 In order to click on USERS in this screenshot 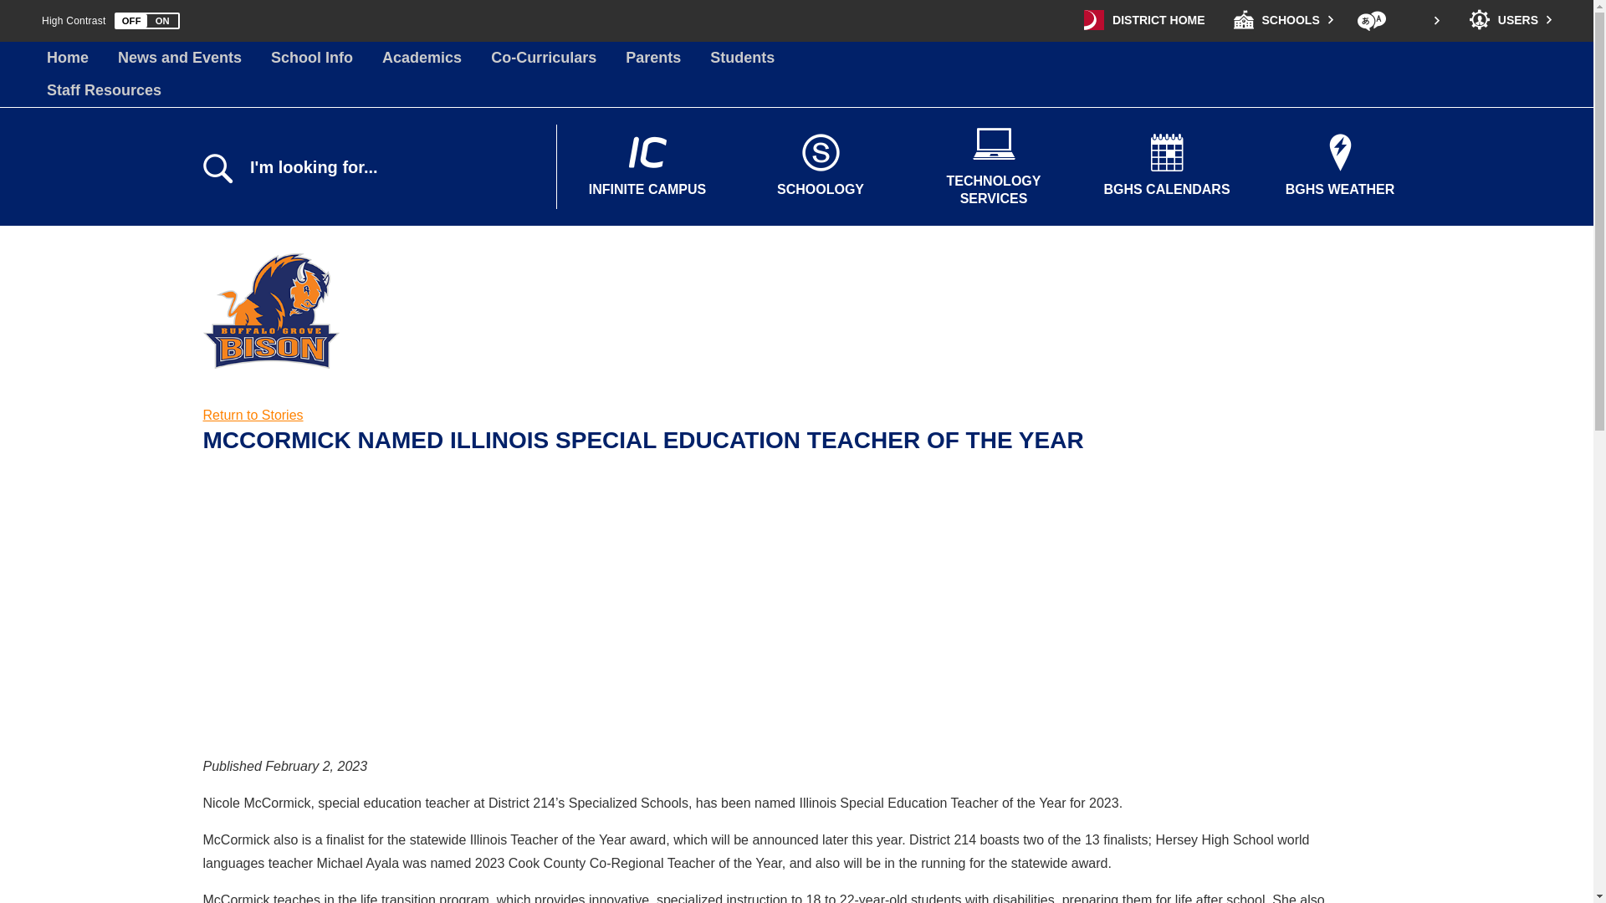, I will do `click(1511, 20)`.